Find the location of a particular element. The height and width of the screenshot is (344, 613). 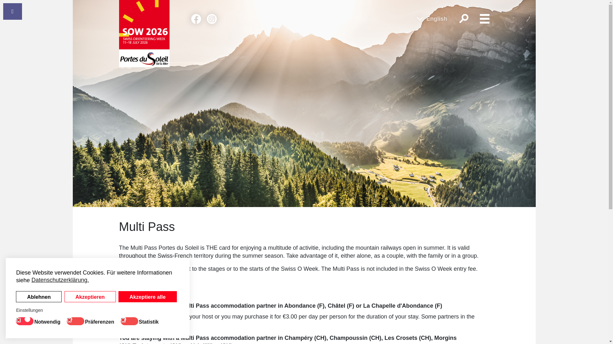

Facebook is located at coordinates (196, 19).